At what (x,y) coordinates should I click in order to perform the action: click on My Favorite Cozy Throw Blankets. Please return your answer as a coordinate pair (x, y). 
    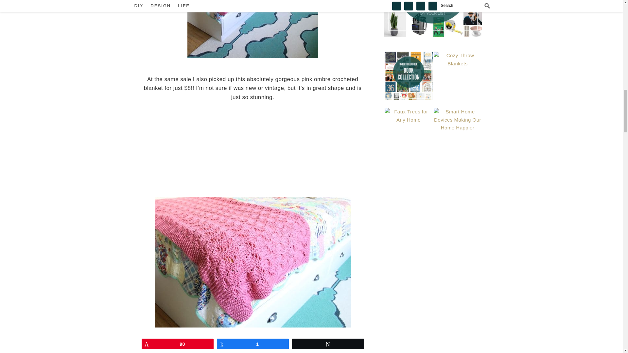
    Looking at the image, I should click on (458, 75).